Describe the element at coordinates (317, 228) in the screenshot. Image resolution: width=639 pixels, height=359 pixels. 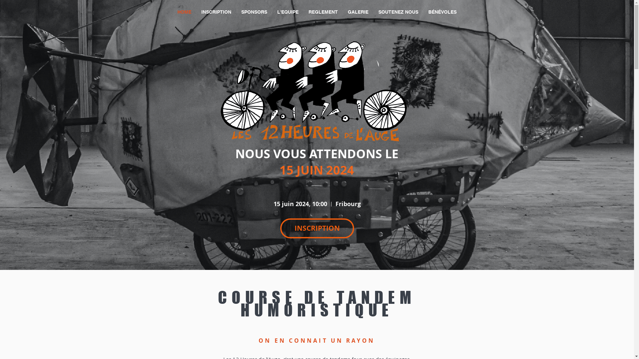
I see `INSCRIPTION` at that location.